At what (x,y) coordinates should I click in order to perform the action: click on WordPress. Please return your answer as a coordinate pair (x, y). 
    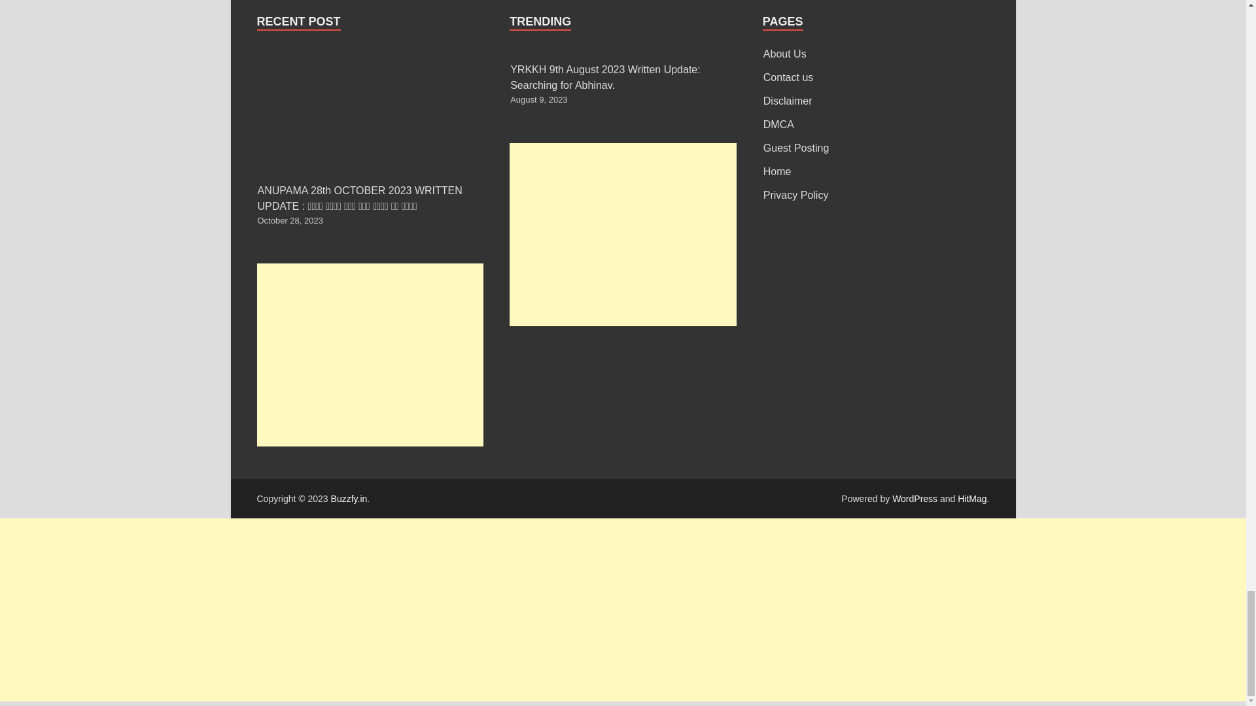
    Looking at the image, I should click on (915, 498).